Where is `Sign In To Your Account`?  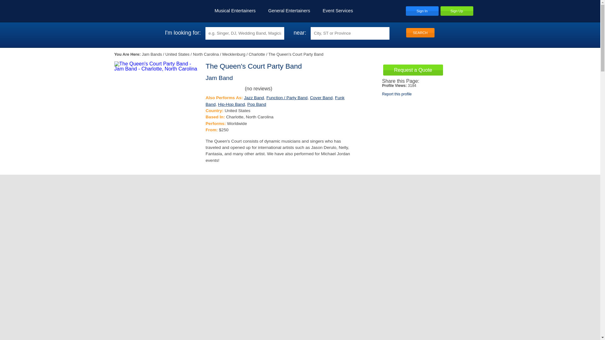 Sign In To Your Account is located at coordinates (422, 11).